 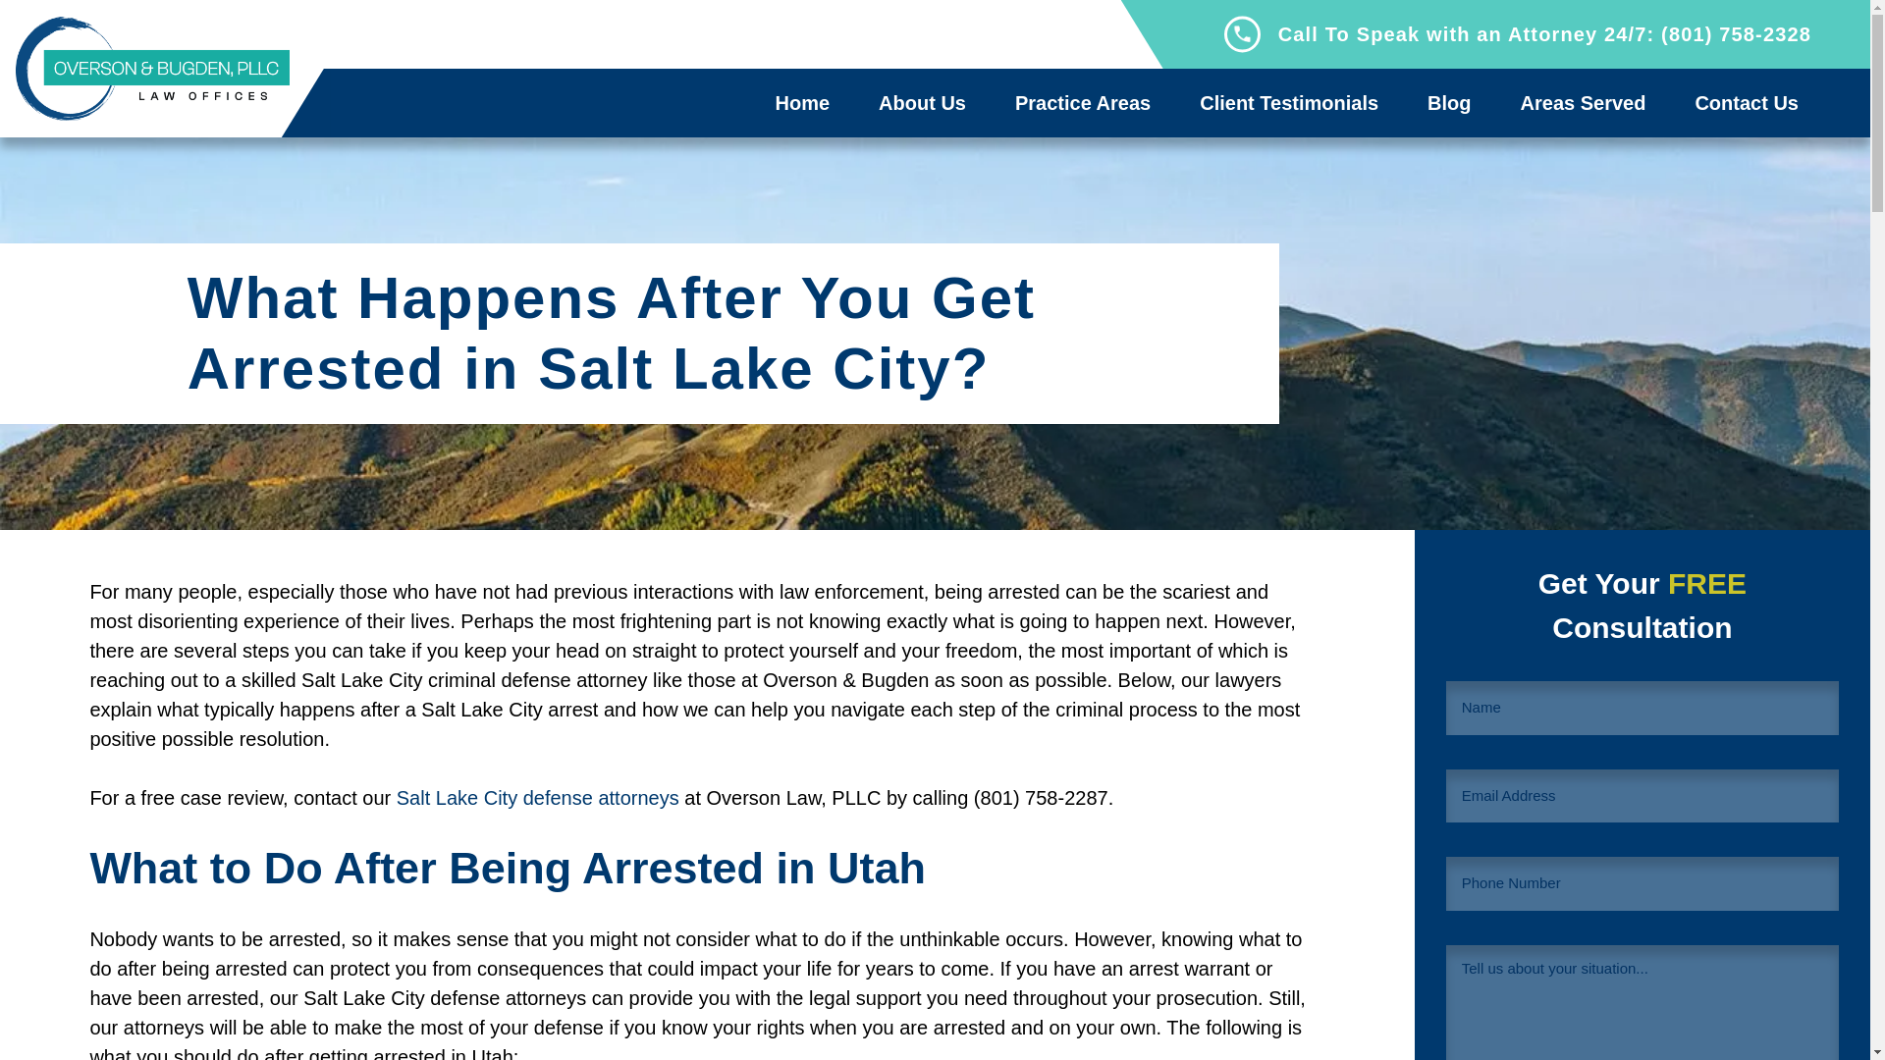 What do you see at coordinates (921, 102) in the screenshot?
I see `About Us` at bounding box center [921, 102].